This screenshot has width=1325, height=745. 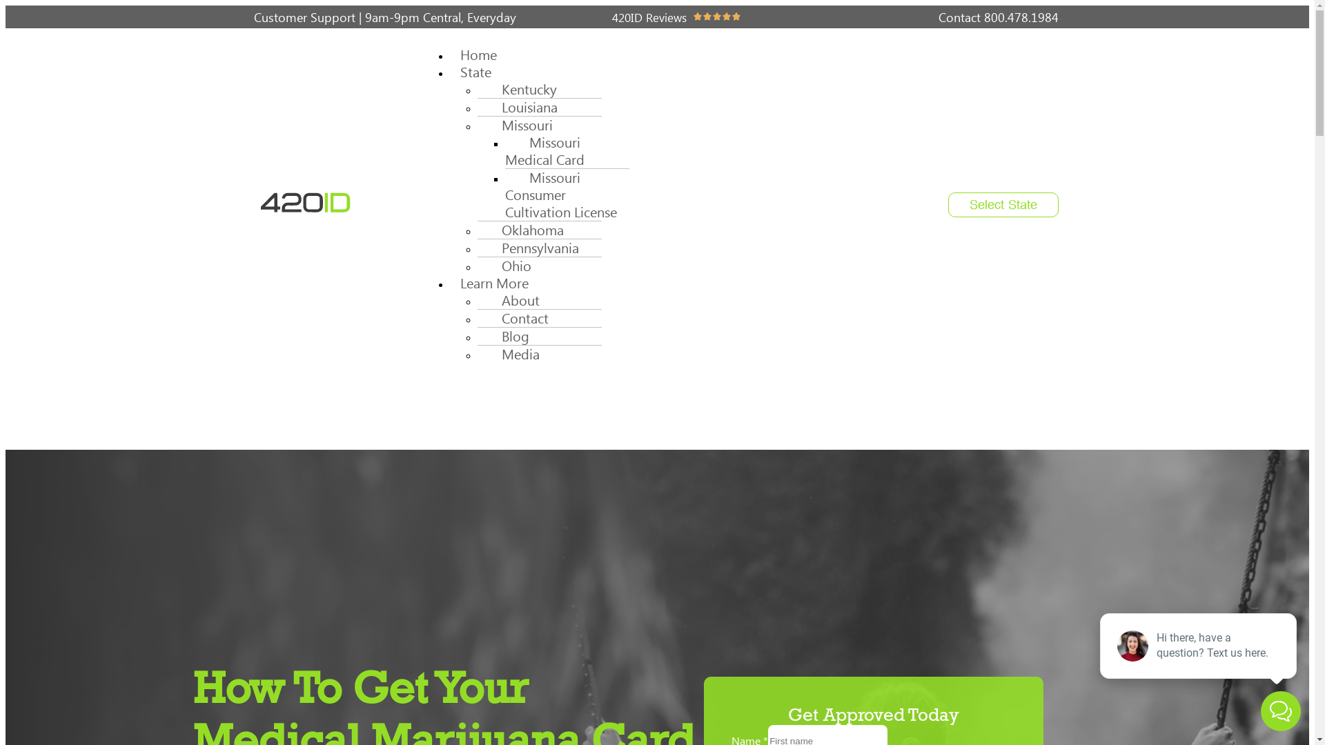 I want to click on Pennsylvania, so click(x=533, y=248).